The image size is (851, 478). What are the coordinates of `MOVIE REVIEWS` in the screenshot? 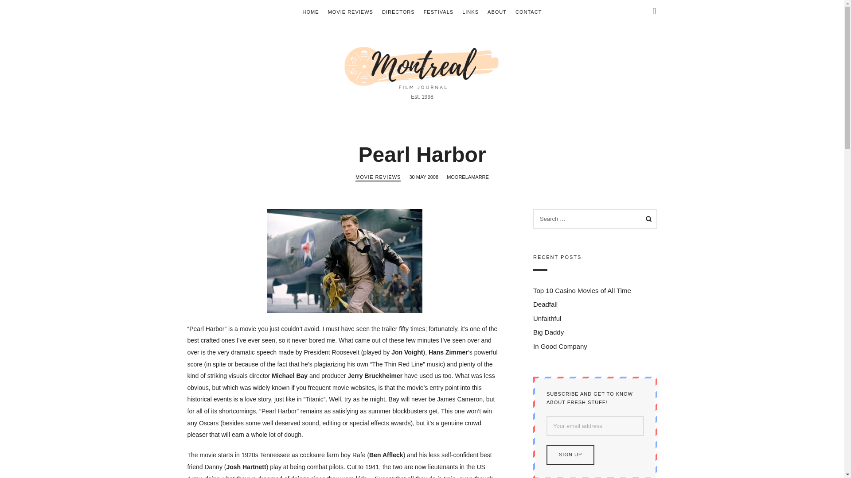 It's located at (378, 178).